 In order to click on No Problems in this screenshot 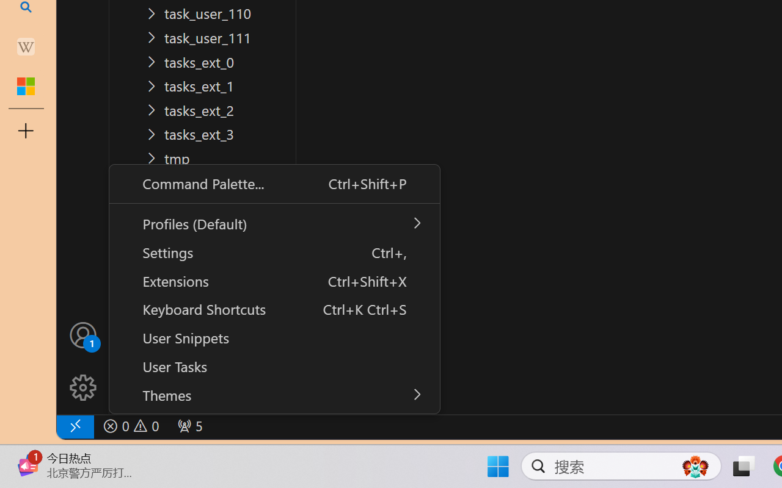, I will do `click(130, 426)`.